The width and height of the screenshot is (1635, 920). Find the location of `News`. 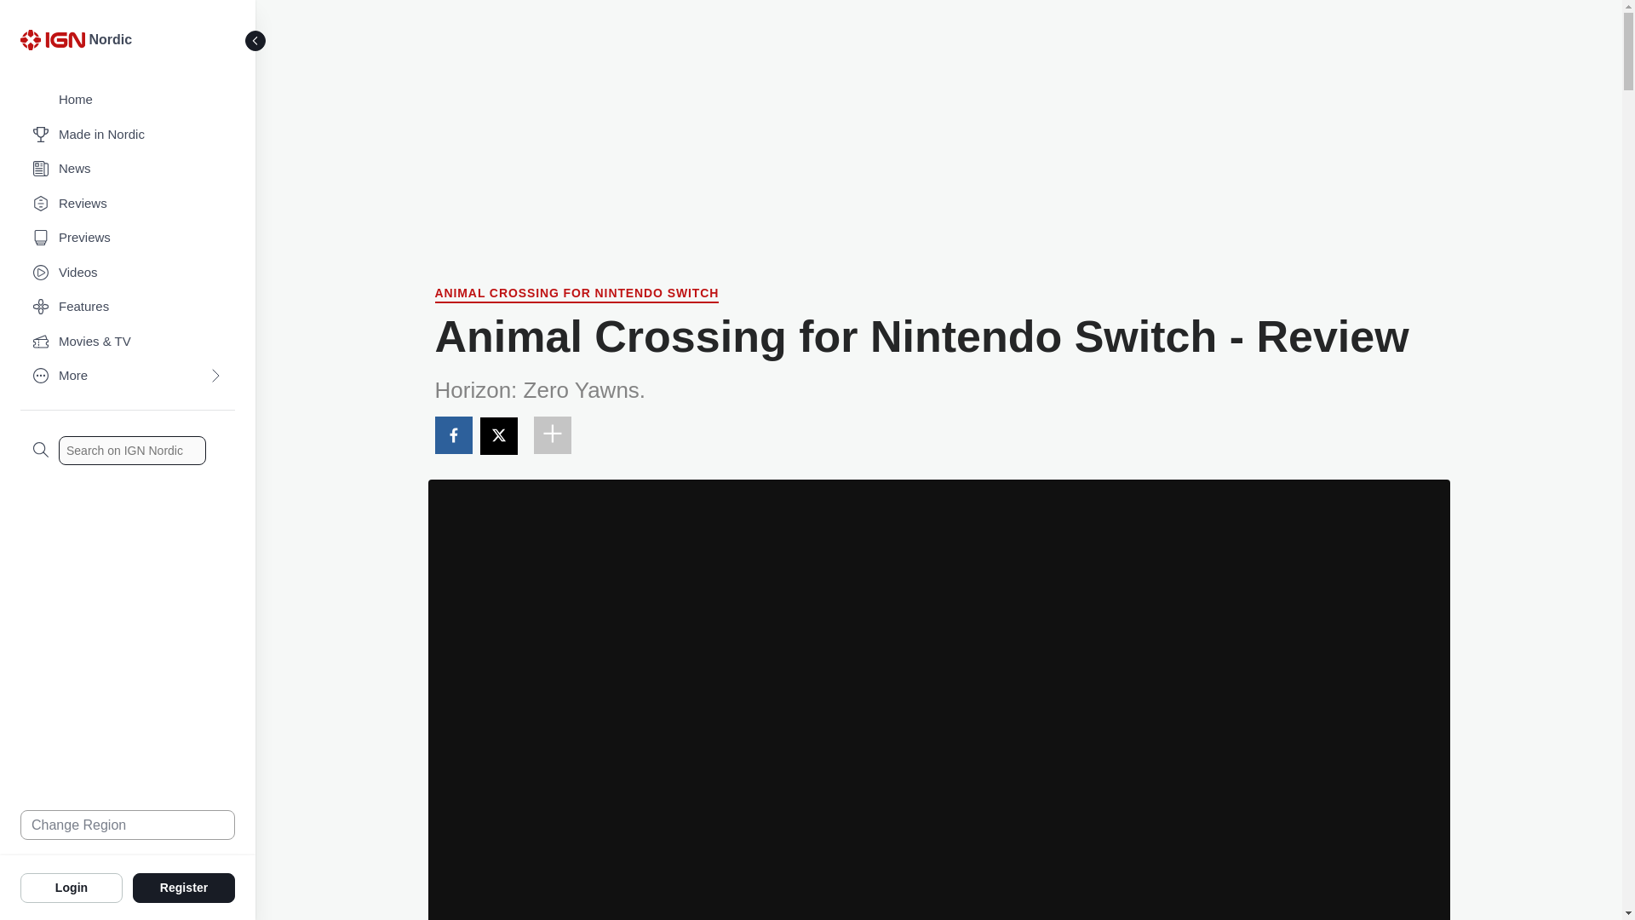

News is located at coordinates (128, 169).